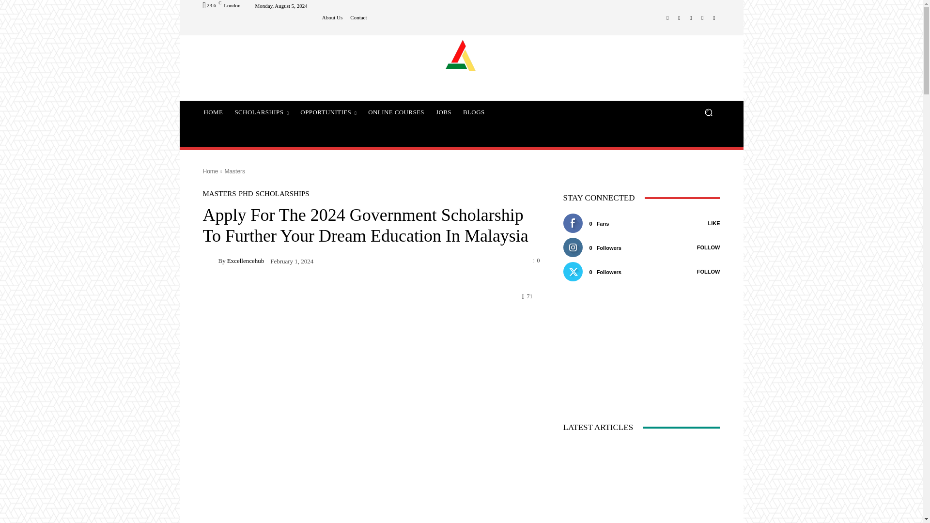 This screenshot has width=930, height=523. I want to click on ONLINE COURSES, so click(396, 112).